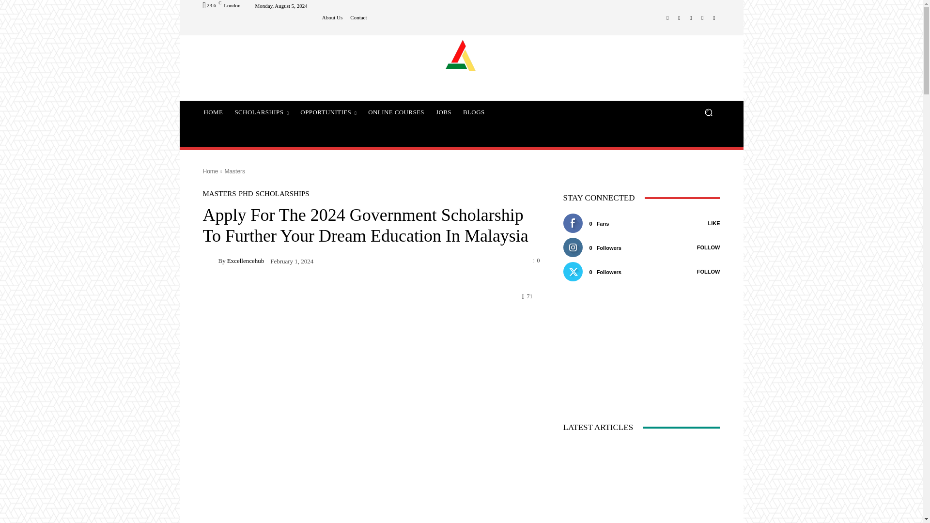 This screenshot has width=930, height=523. I want to click on ONLINE COURSES, so click(396, 112).